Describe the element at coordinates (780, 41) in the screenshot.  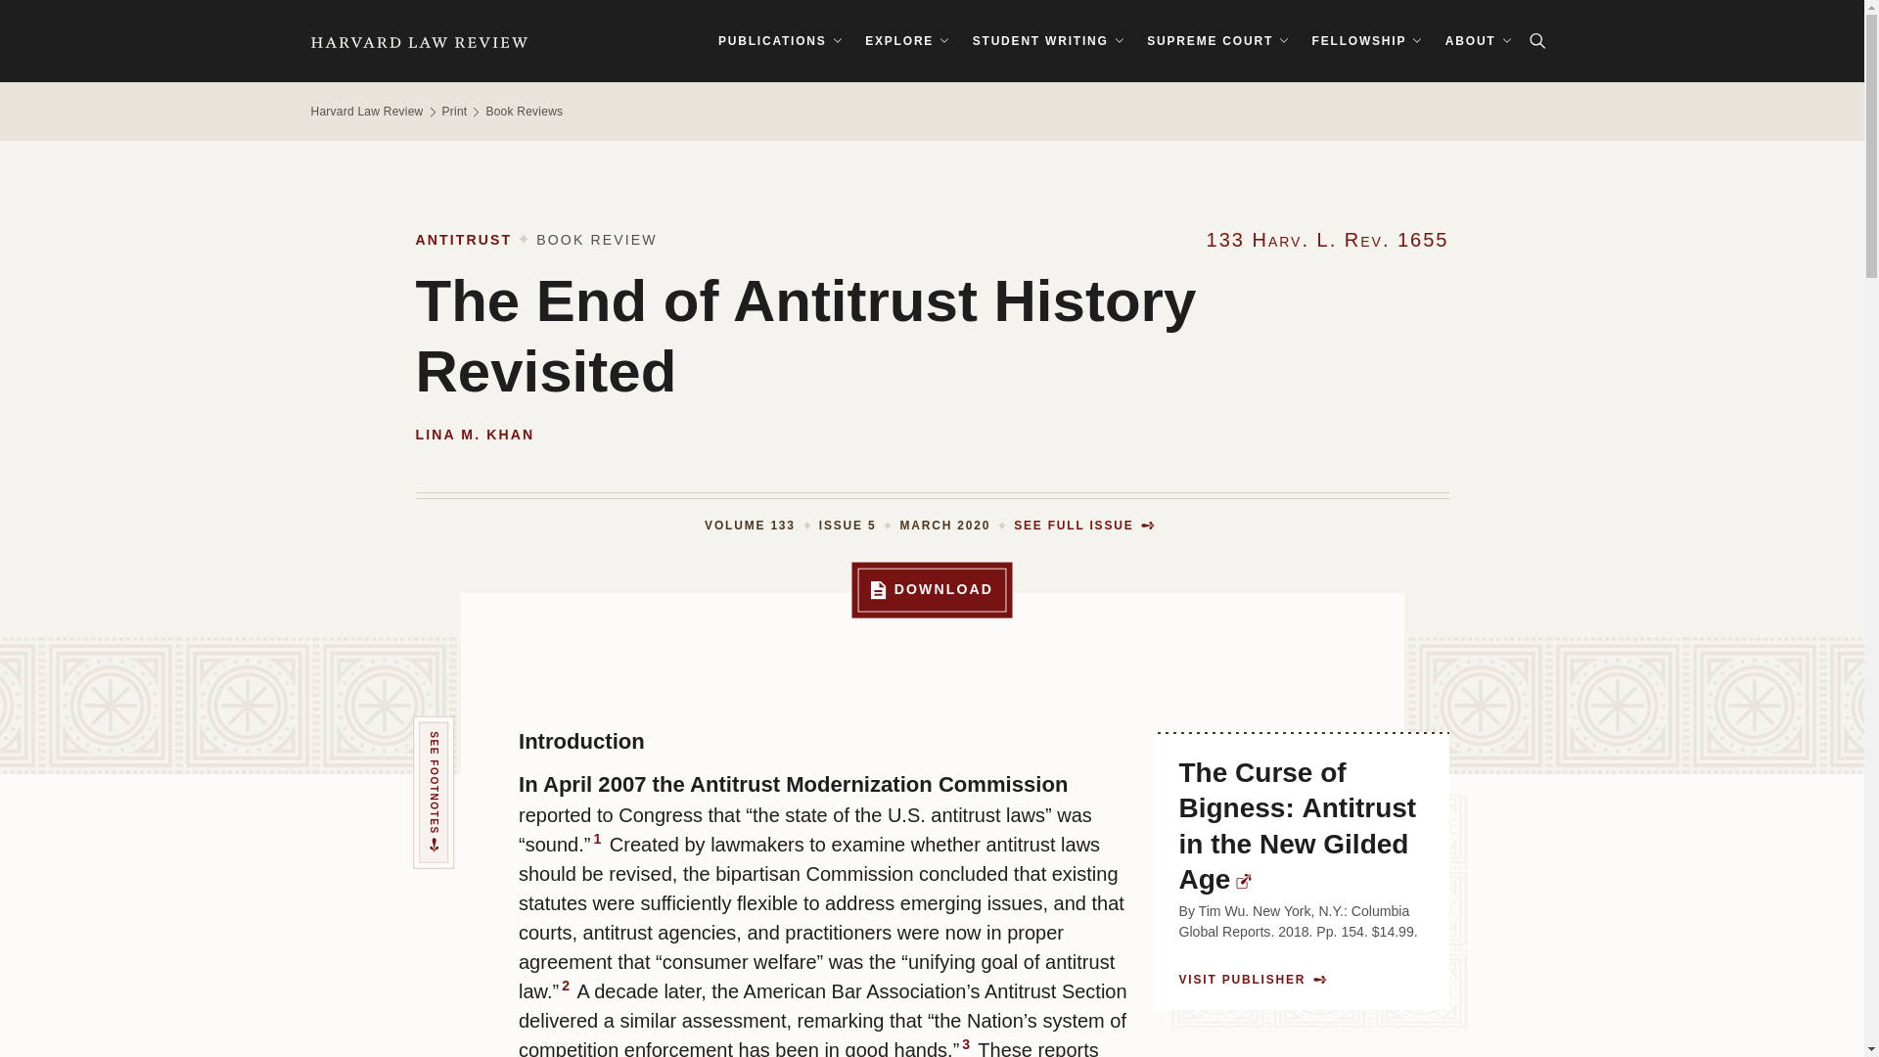
I see `PUBLICATIONS` at that location.